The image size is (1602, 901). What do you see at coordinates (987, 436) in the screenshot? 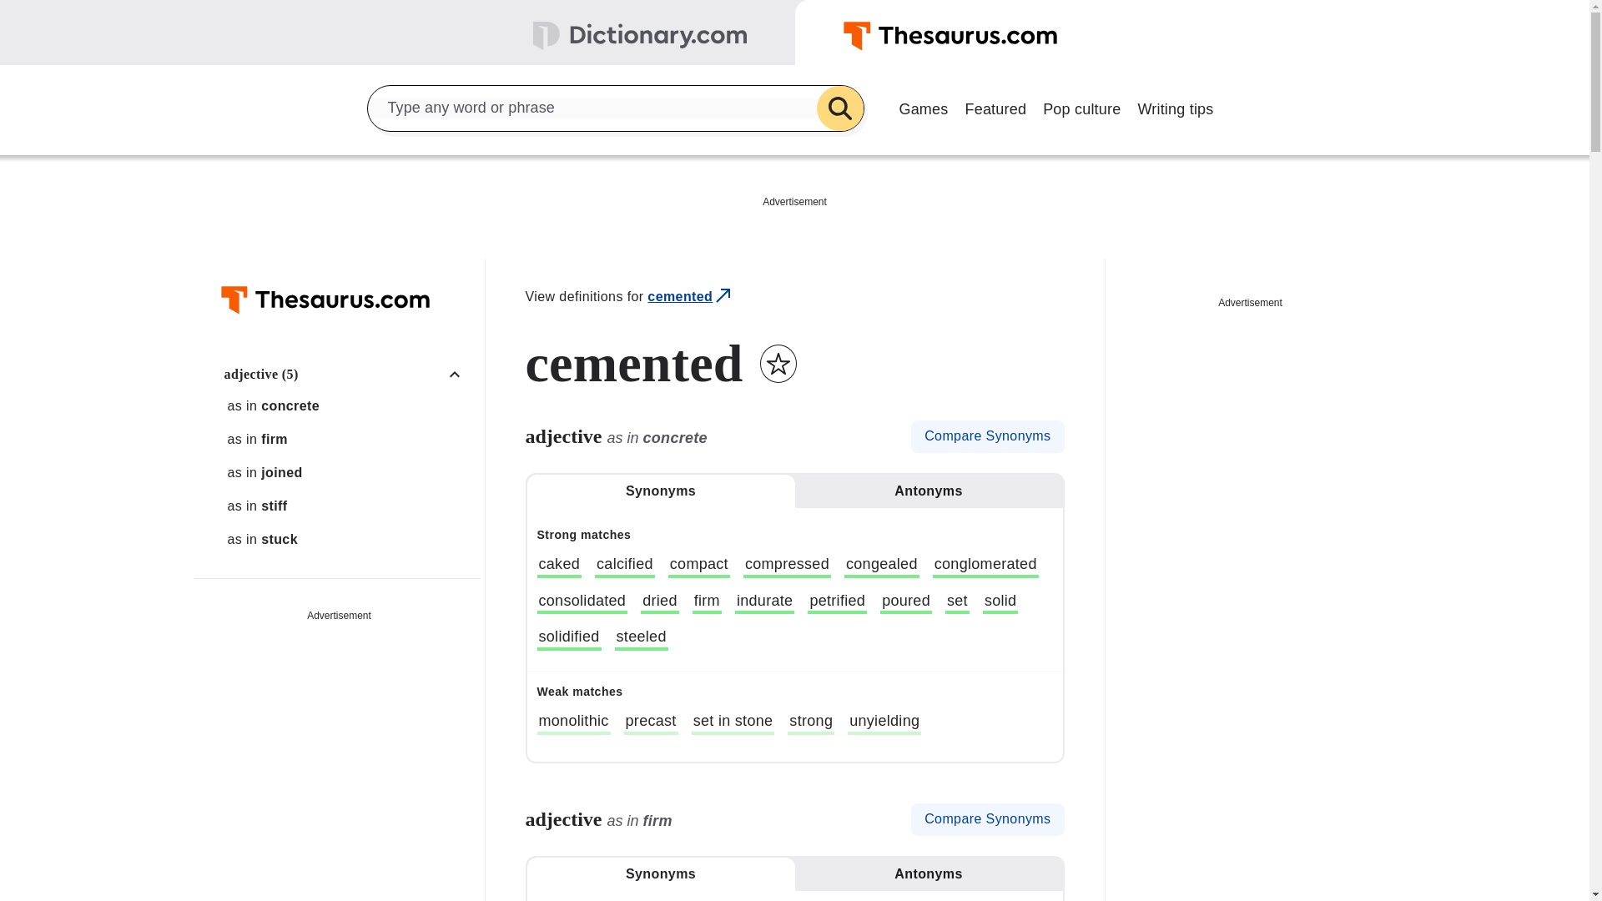
I see `Compare Synonyms` at bounding box center [987, 436].